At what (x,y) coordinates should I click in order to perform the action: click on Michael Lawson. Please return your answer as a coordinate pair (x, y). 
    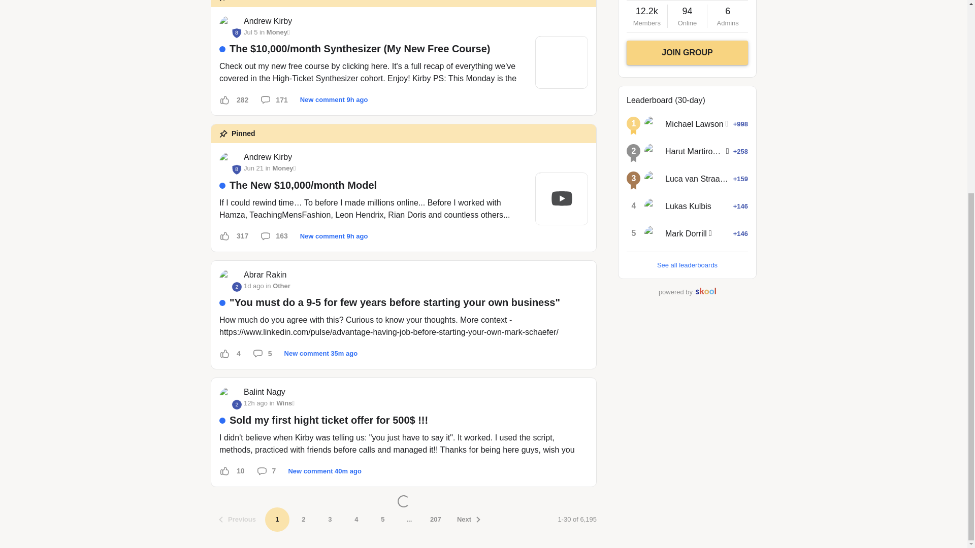
    Looking at the image, I should click on (653, 124).